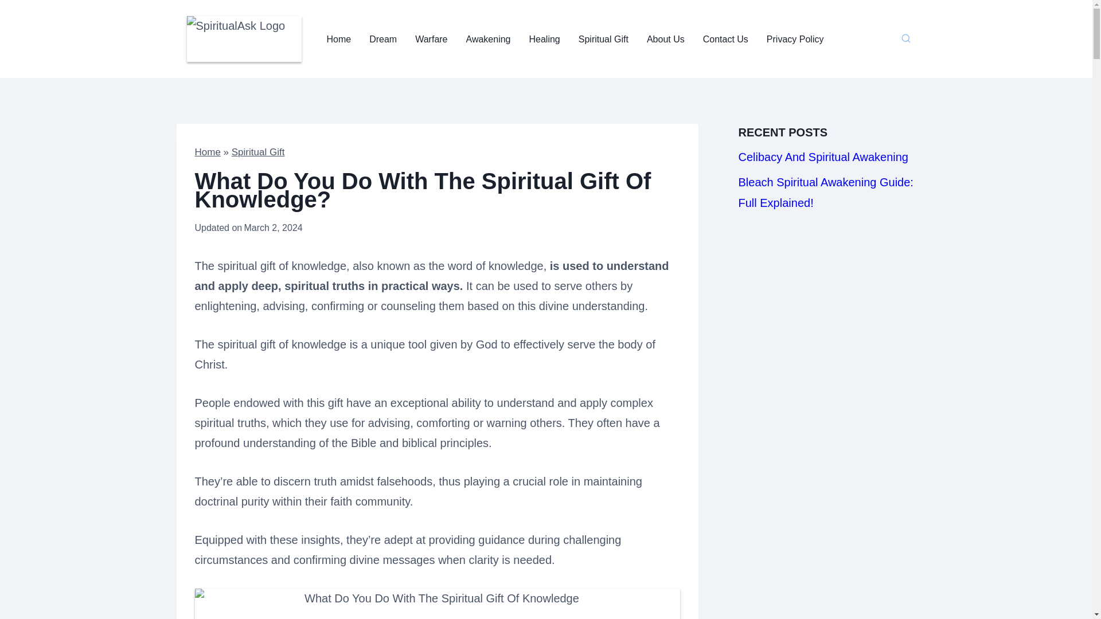  What do you see at coordinates (339, 39) in the screenshot?
I see `Home` at bounding box center [339, 39].